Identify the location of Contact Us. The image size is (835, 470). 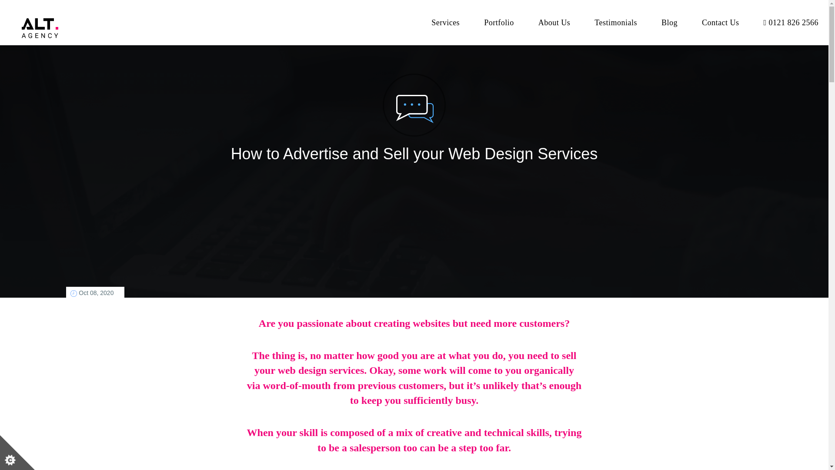
(720, 23).